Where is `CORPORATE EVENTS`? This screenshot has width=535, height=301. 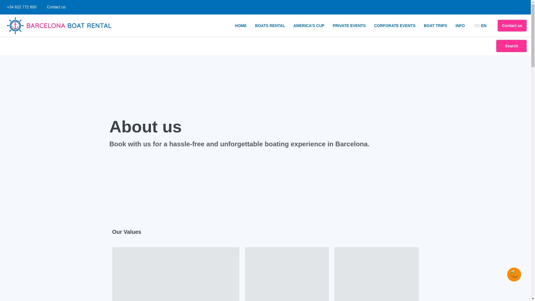 CORPORATE EVENTS is located at coordinates (395, 25).